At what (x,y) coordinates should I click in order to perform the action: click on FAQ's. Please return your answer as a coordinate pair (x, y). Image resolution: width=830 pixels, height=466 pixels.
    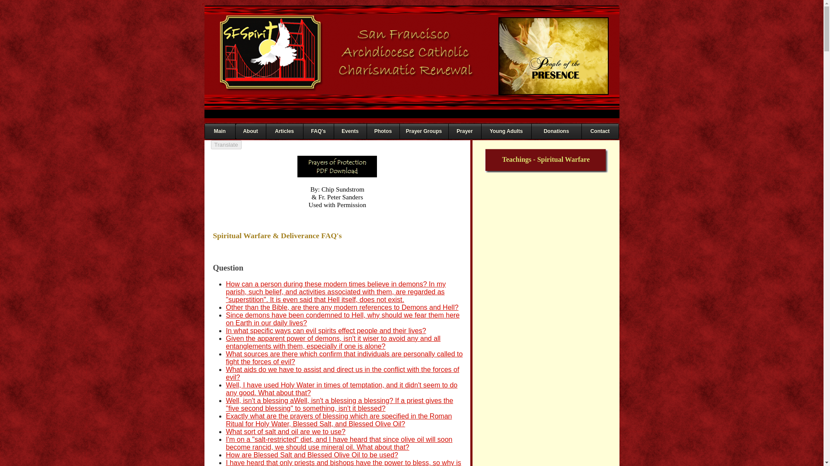
    Looking at the image, I should click on (318, 131).